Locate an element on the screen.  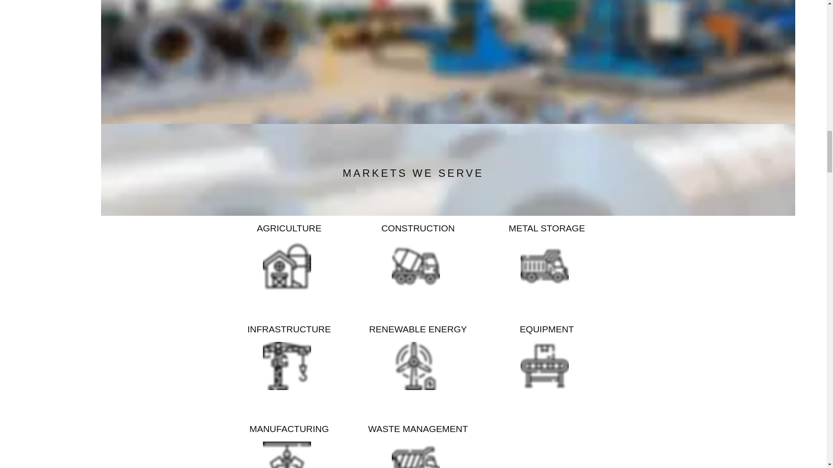
028-crane.png is located at coordinates (416, 455).